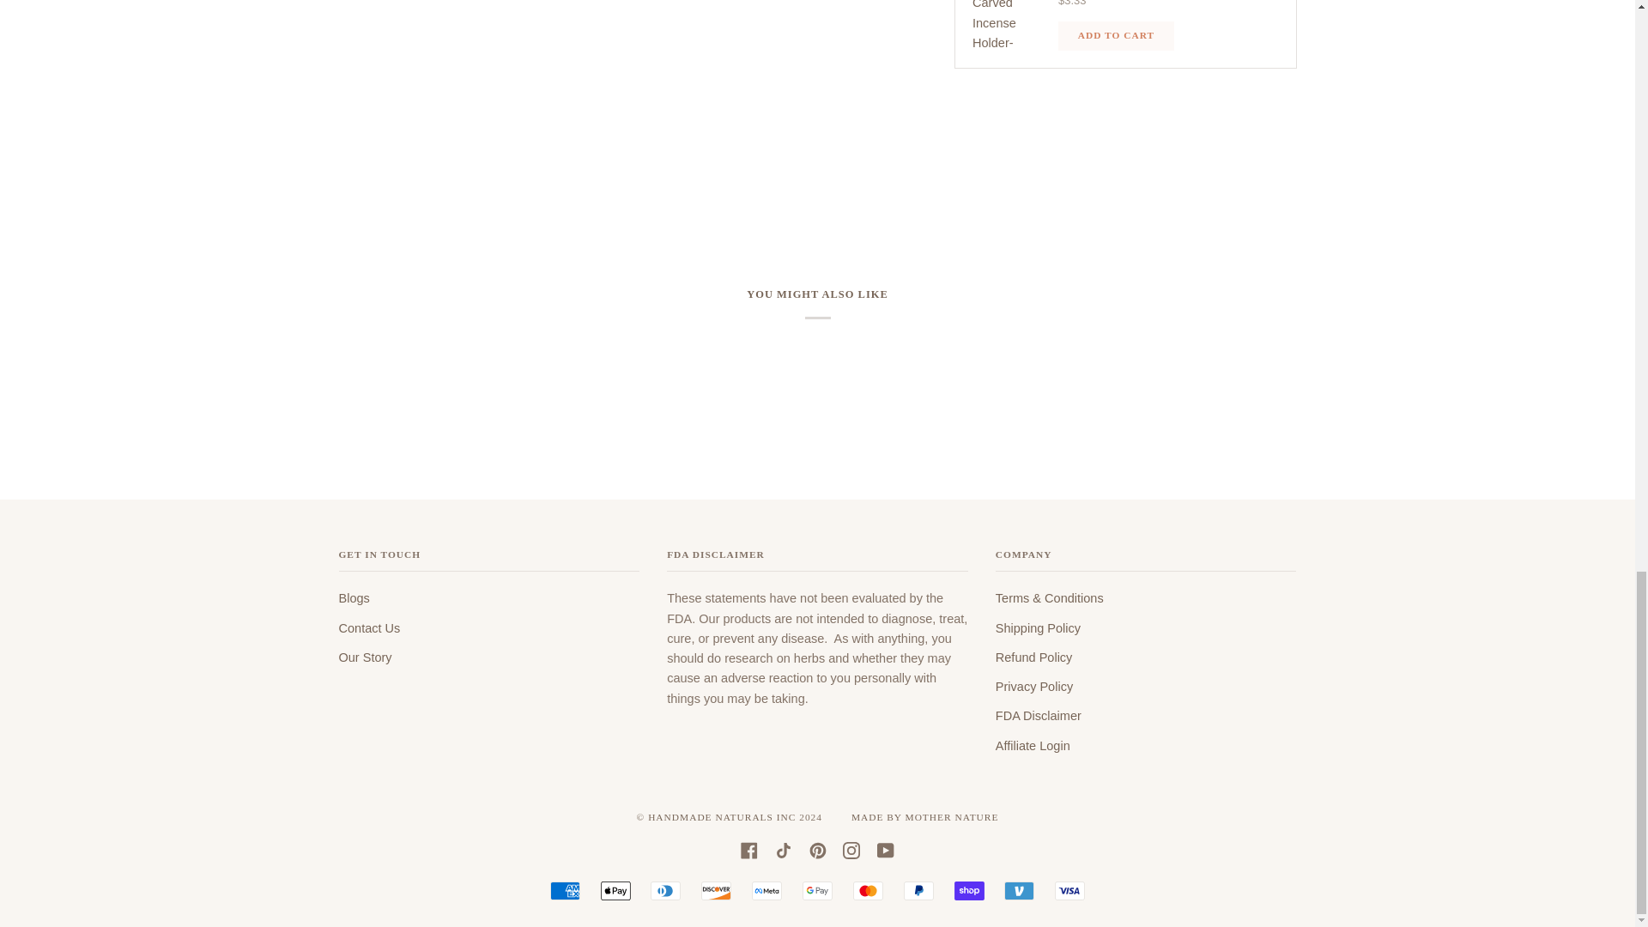  What do you see at coordinates (817, 850) in the screenshot?
I see `Pinterest` at bounding box center [817, 850].